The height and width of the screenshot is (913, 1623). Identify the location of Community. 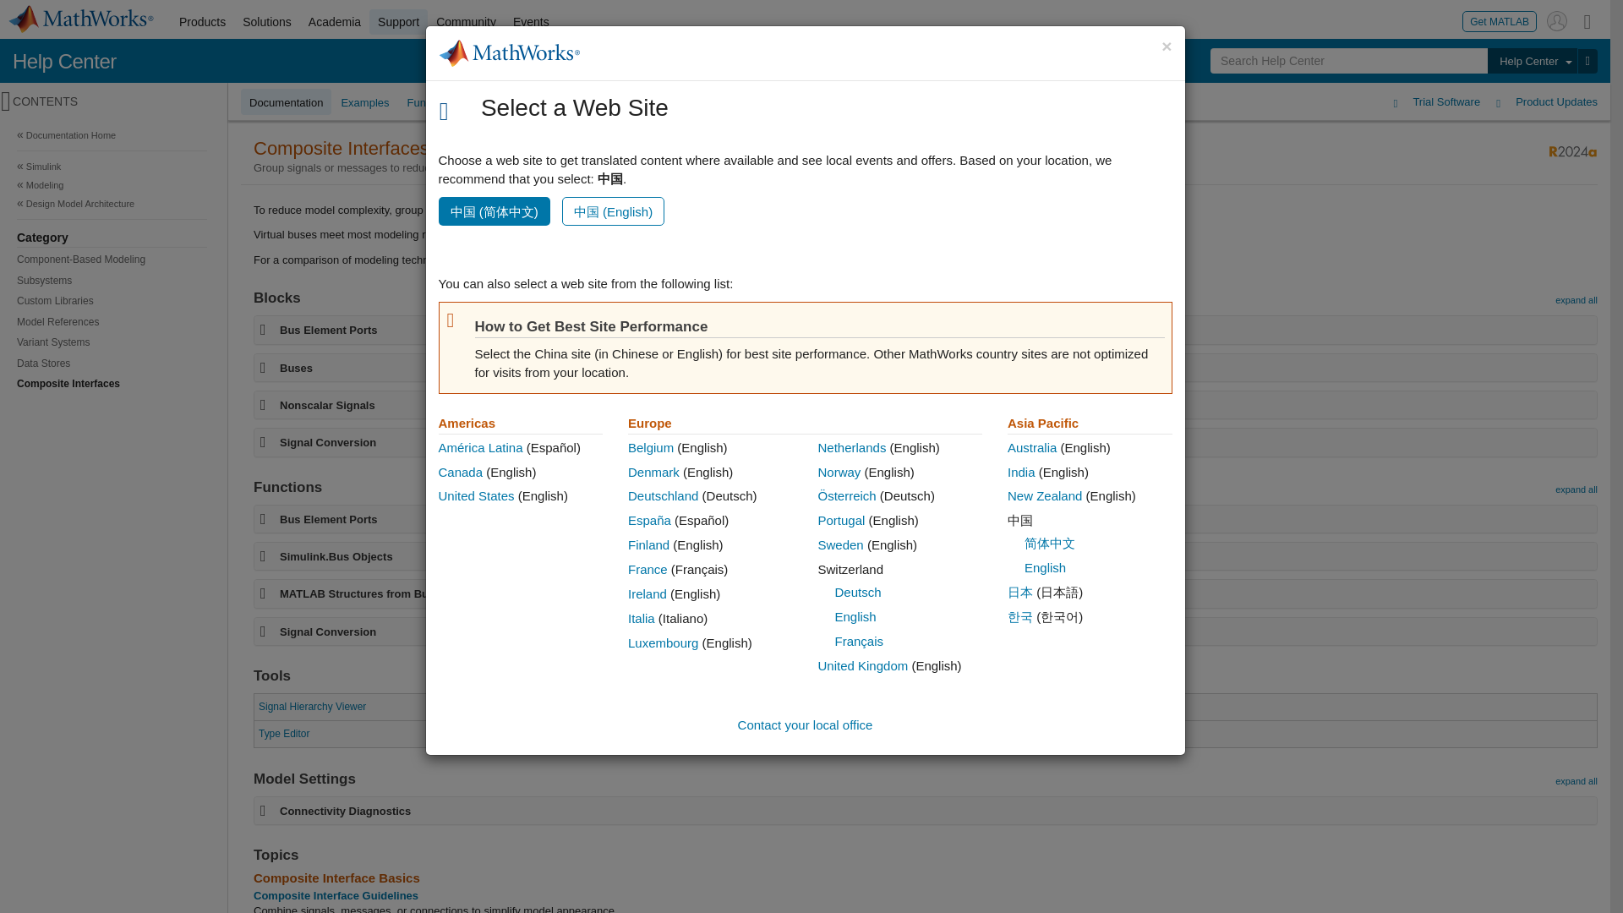
(467, 22).